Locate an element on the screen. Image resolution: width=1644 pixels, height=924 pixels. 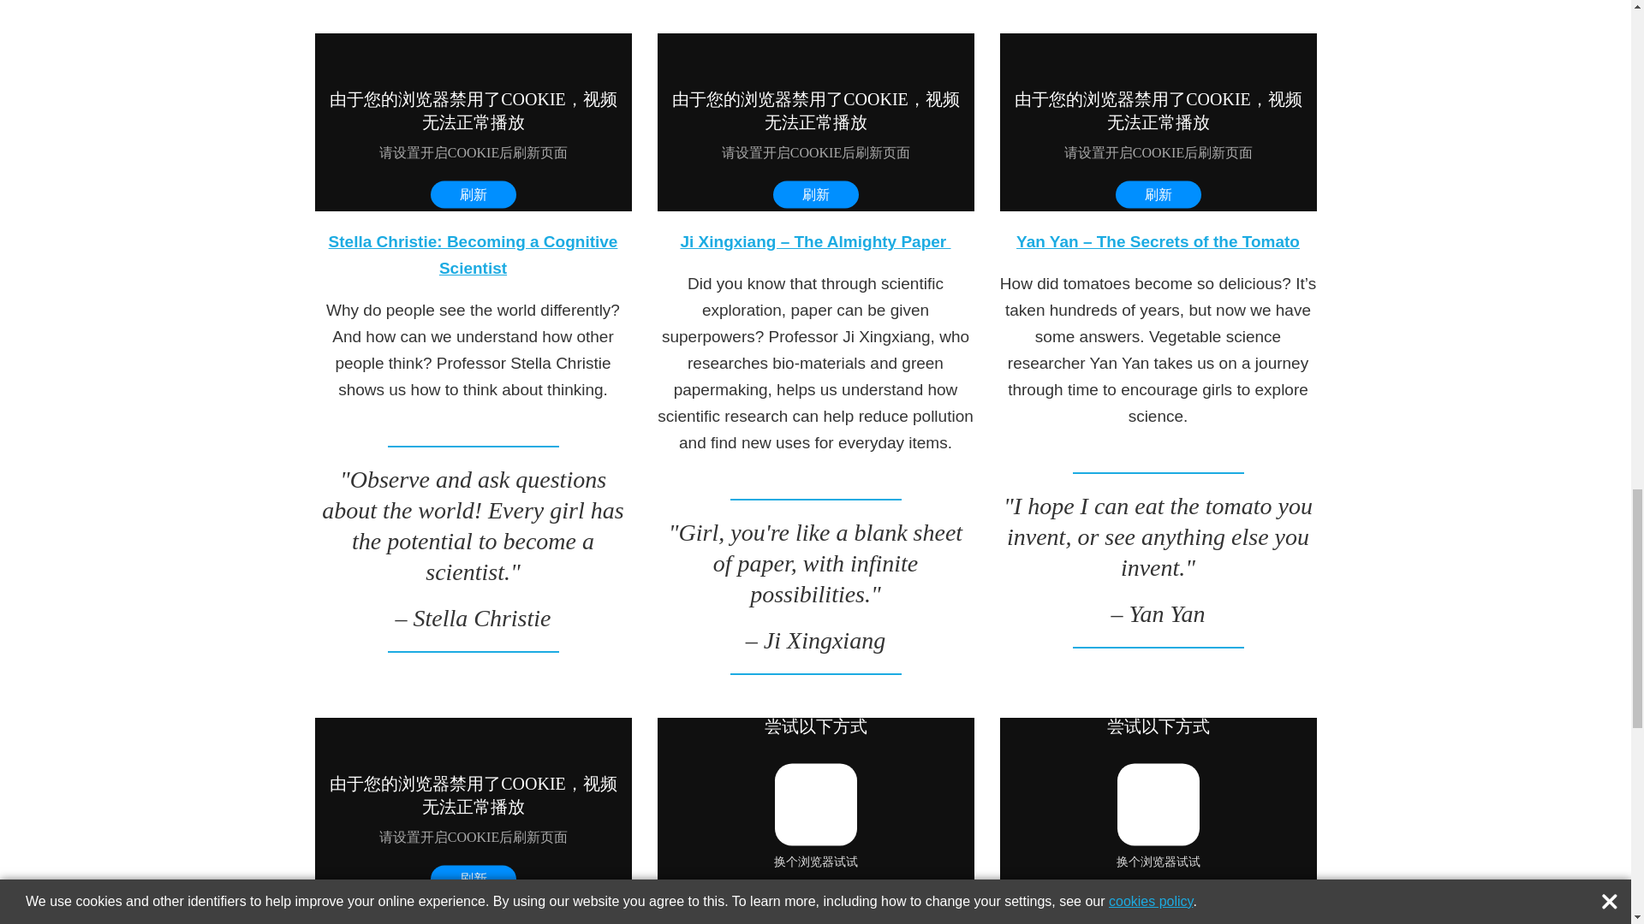
Zhou Siyi:  Exploring the Secrets of Space is located at coordinates (473, 921).